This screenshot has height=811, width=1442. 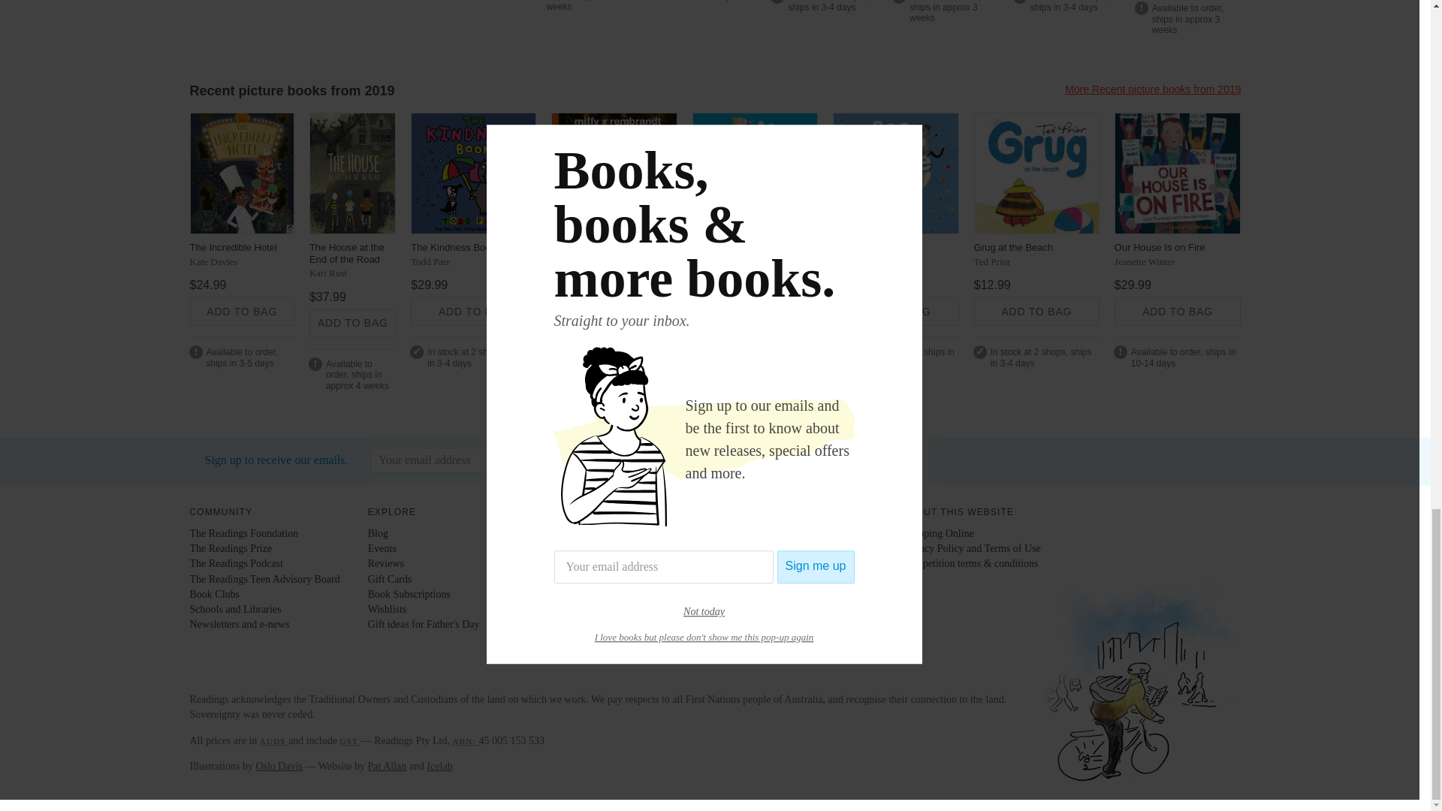 I want to click on Australian Dollars, so click(x=273, y=740).